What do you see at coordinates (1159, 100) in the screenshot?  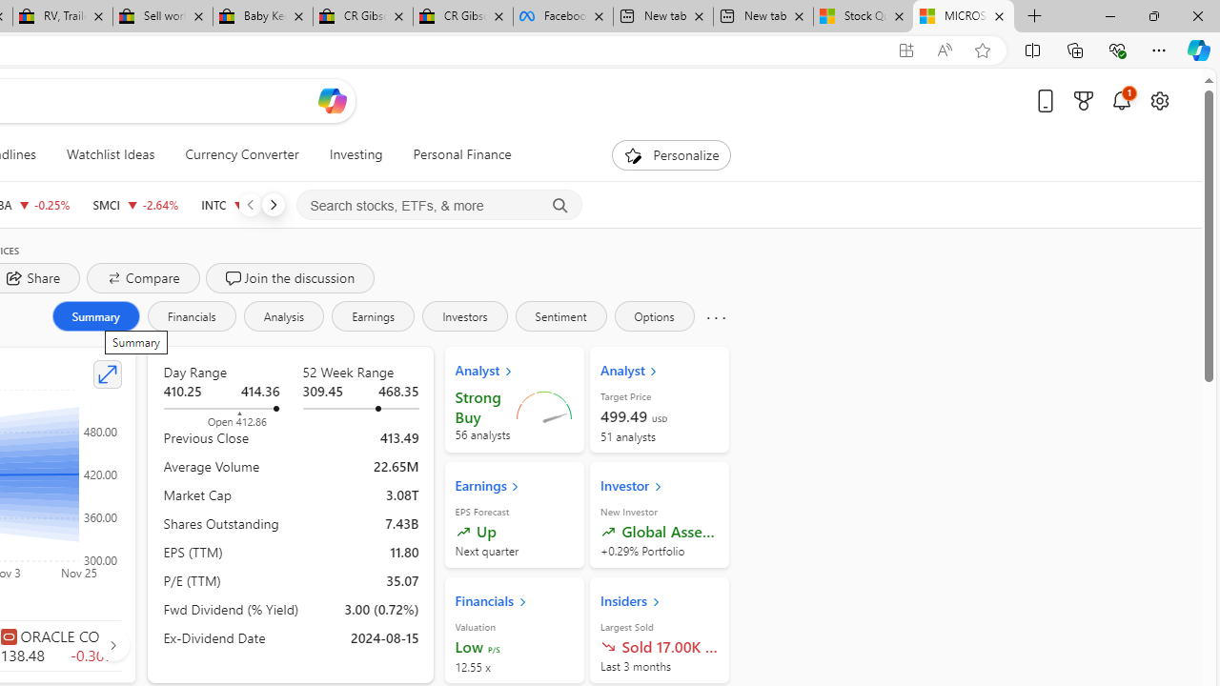 I see `Open settings` at bounding box center [1159, 100].